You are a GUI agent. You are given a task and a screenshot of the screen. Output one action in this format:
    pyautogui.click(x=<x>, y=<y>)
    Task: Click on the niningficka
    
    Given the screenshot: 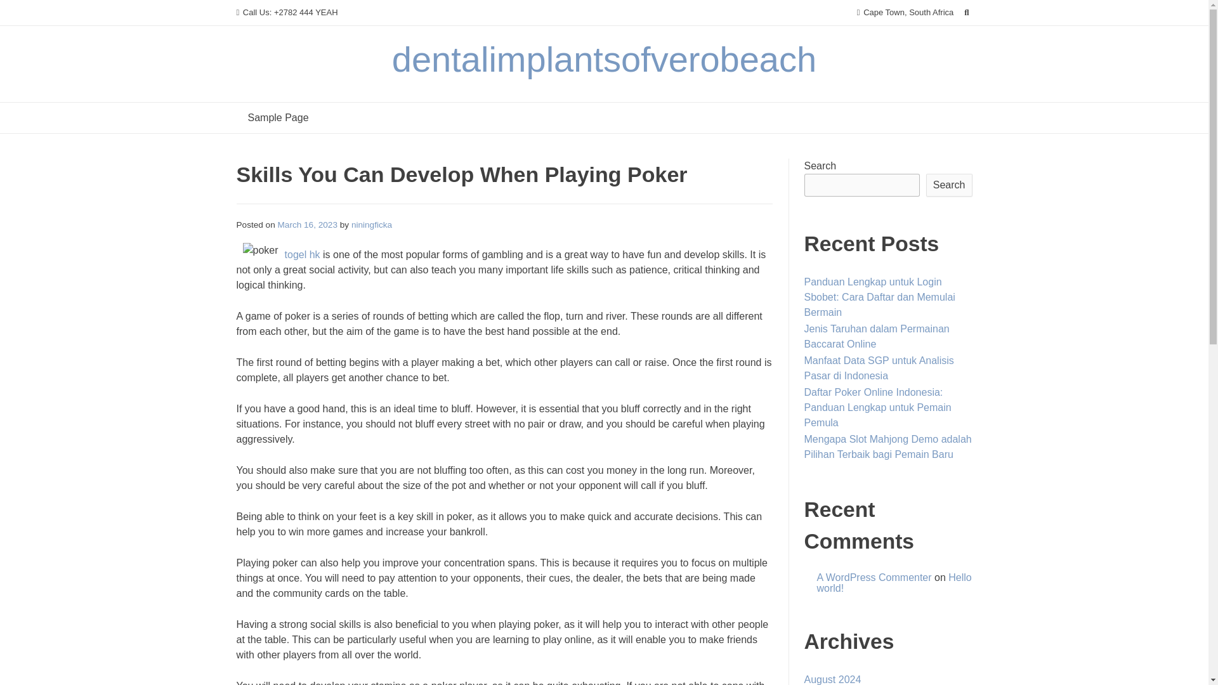 What is the action you would take?
    pyautogui.click(x=372, y=225)
    